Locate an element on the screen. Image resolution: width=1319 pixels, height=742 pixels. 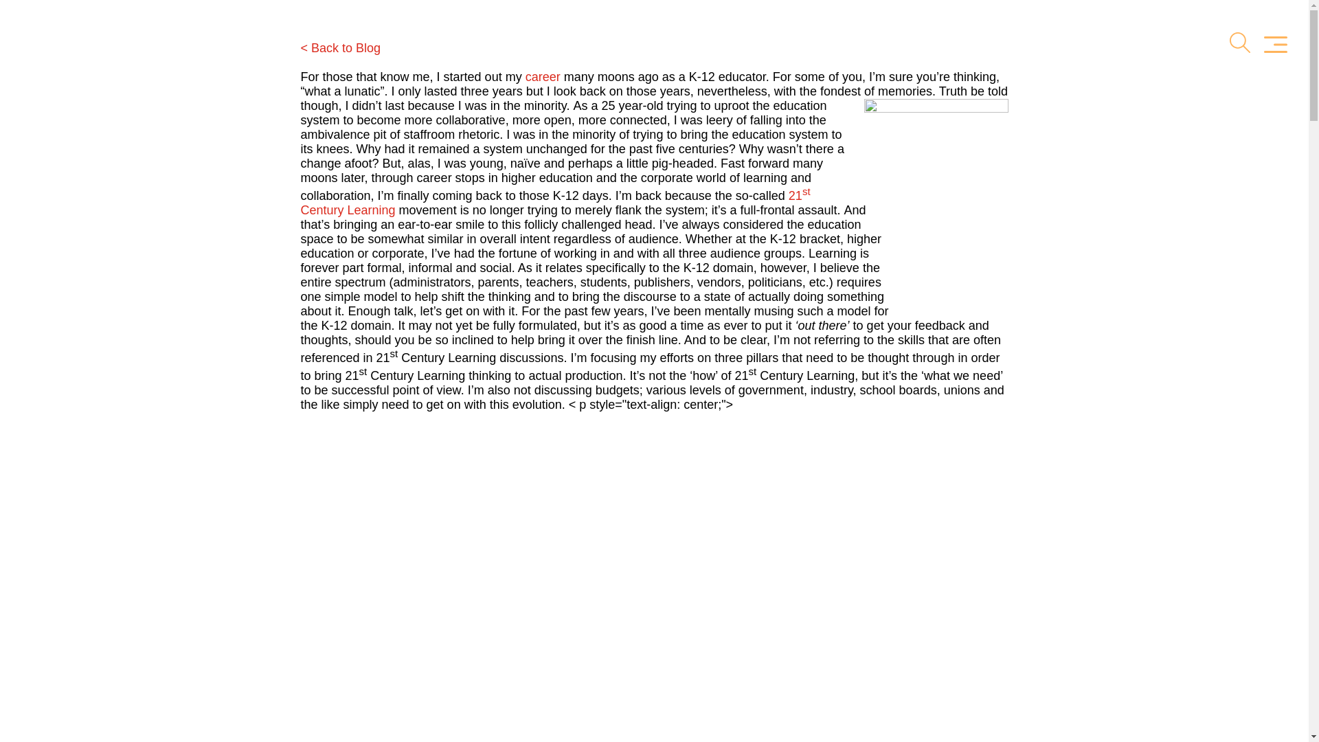
CONTACT is located at coordinates (1182, 44).